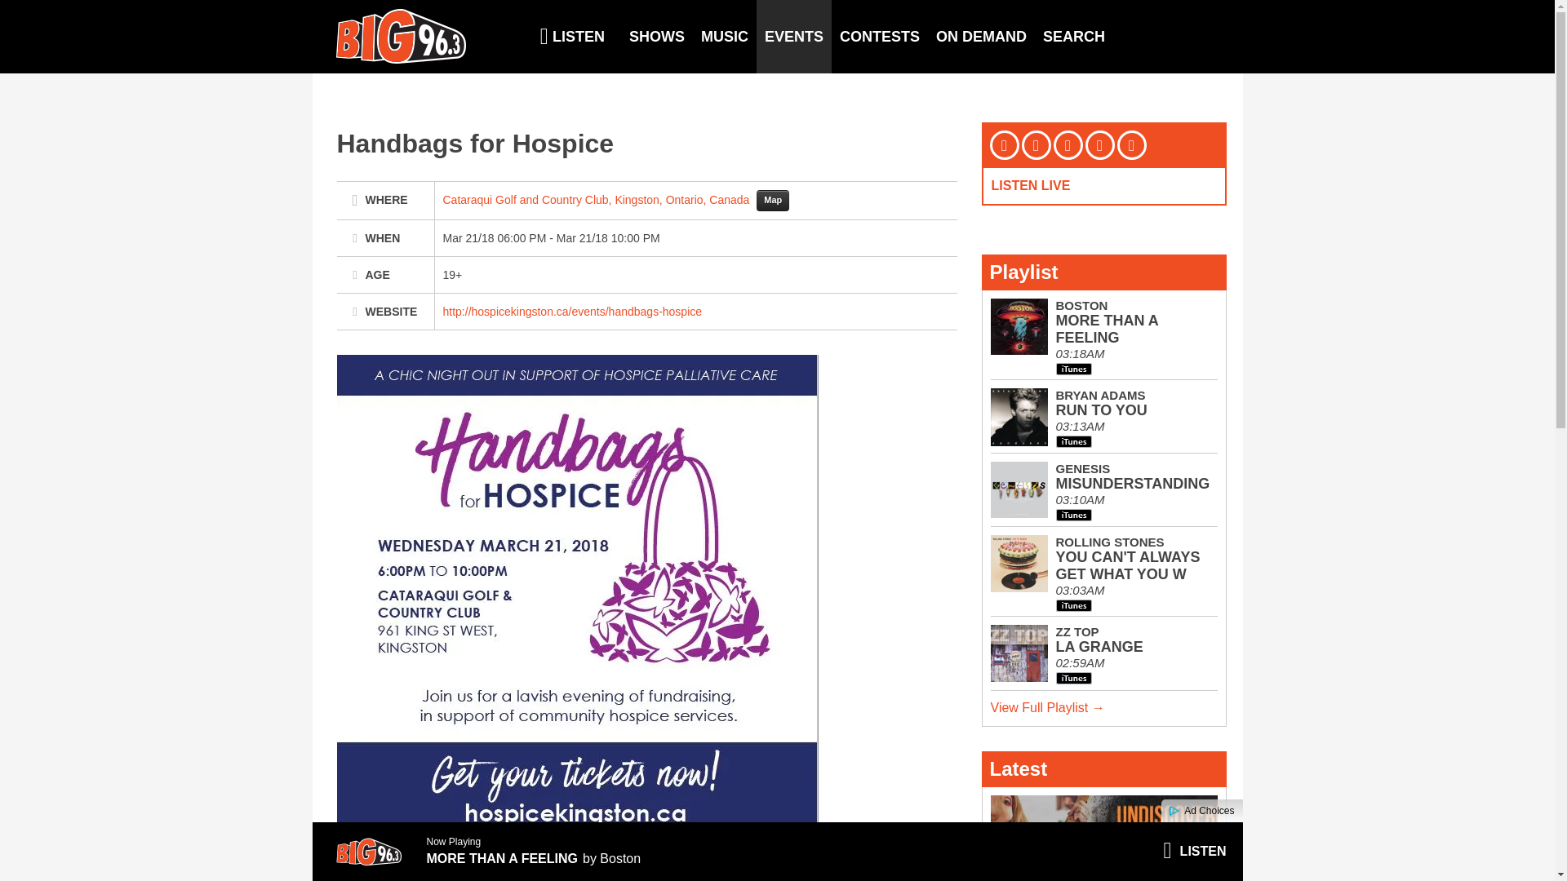 Image resolution: width=1567 pixels, height=881 pixels. What do you see at coordinates (656, 36) in the screenshot?
I see `SHOWS` at bounding box center [656, 36].